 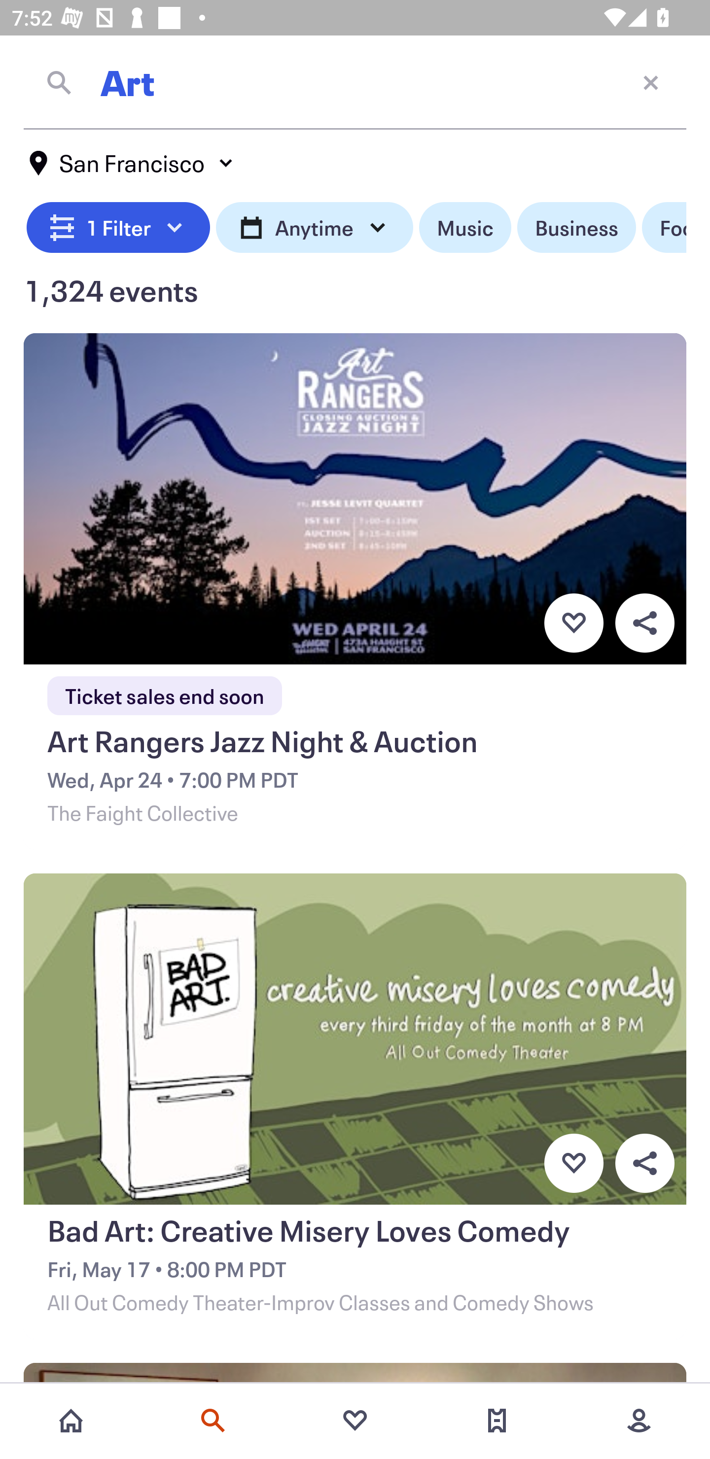 I want to click on Search events, so click(x=213, y=1421).